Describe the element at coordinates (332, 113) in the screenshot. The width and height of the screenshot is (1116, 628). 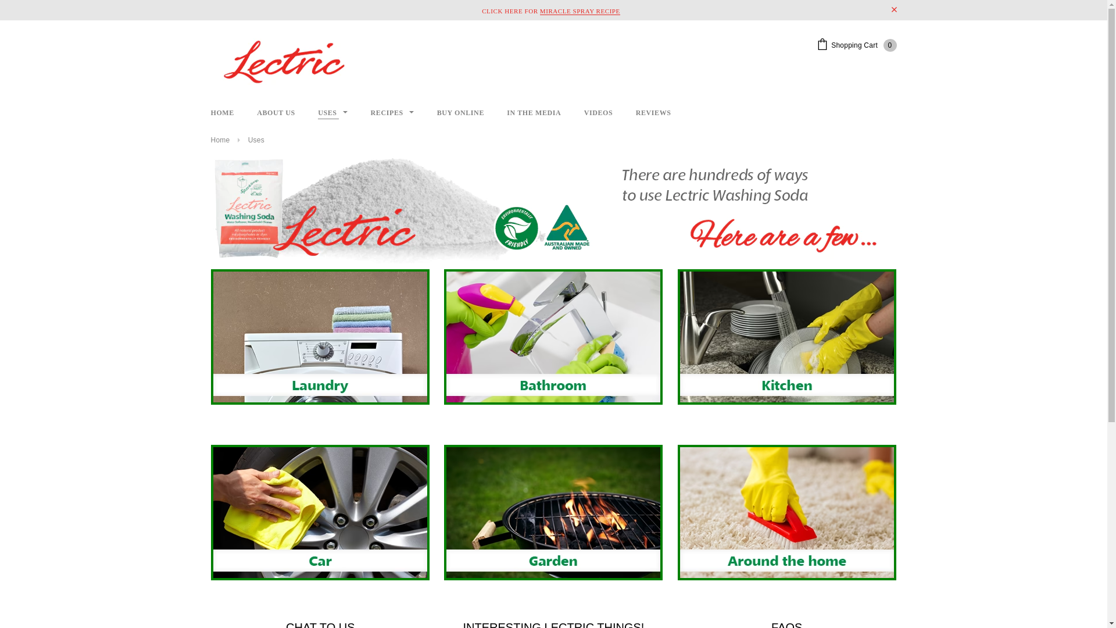
I see `USES` at that location.